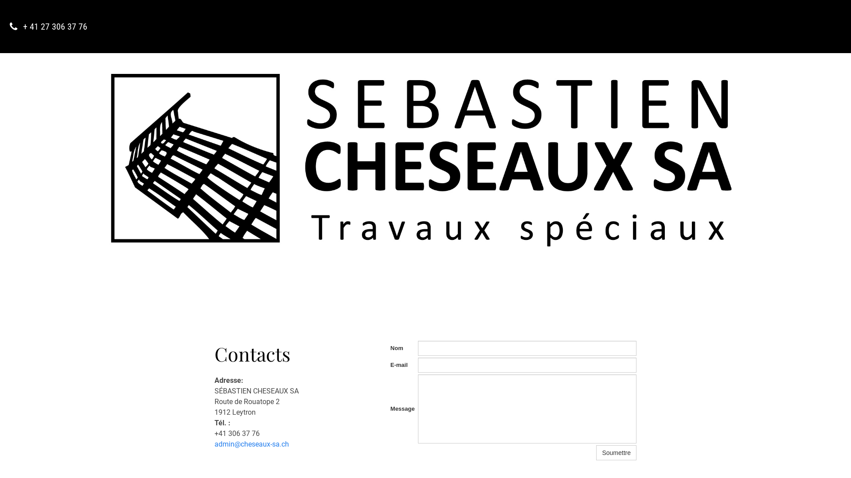 This screenshot has height=478, width=851. I want to click on admin@cheseaux-sa.ch, so click(252, 444).